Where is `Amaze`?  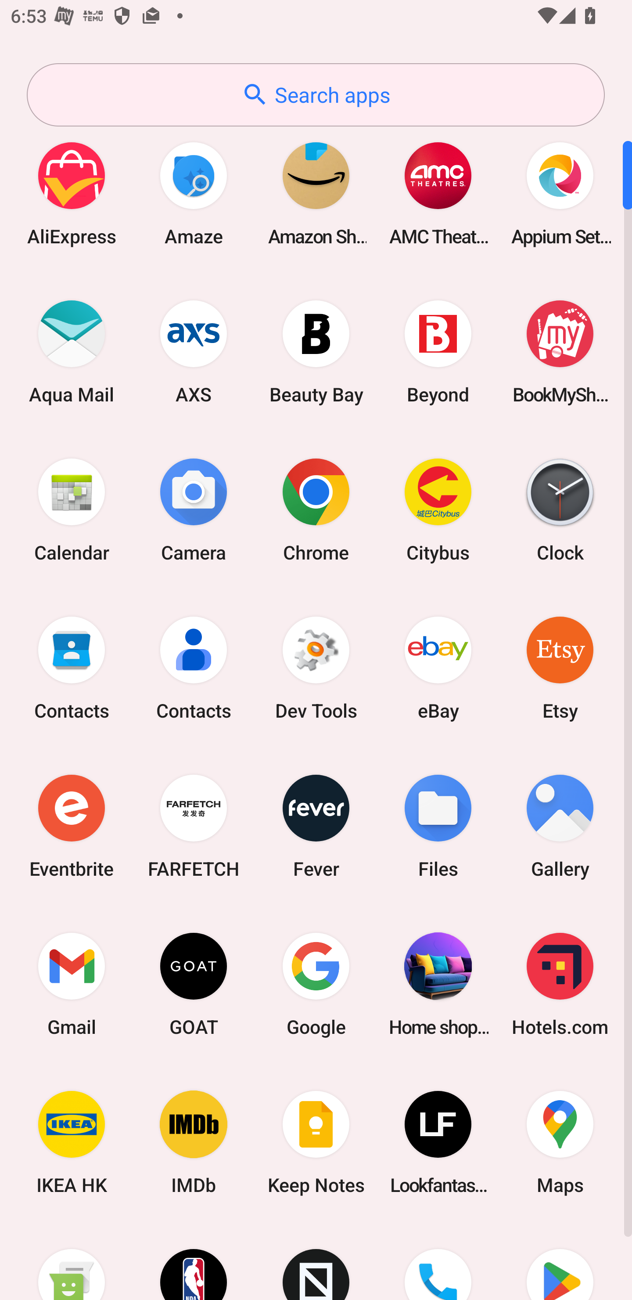 Amaze is located at coordinates (194, 193).